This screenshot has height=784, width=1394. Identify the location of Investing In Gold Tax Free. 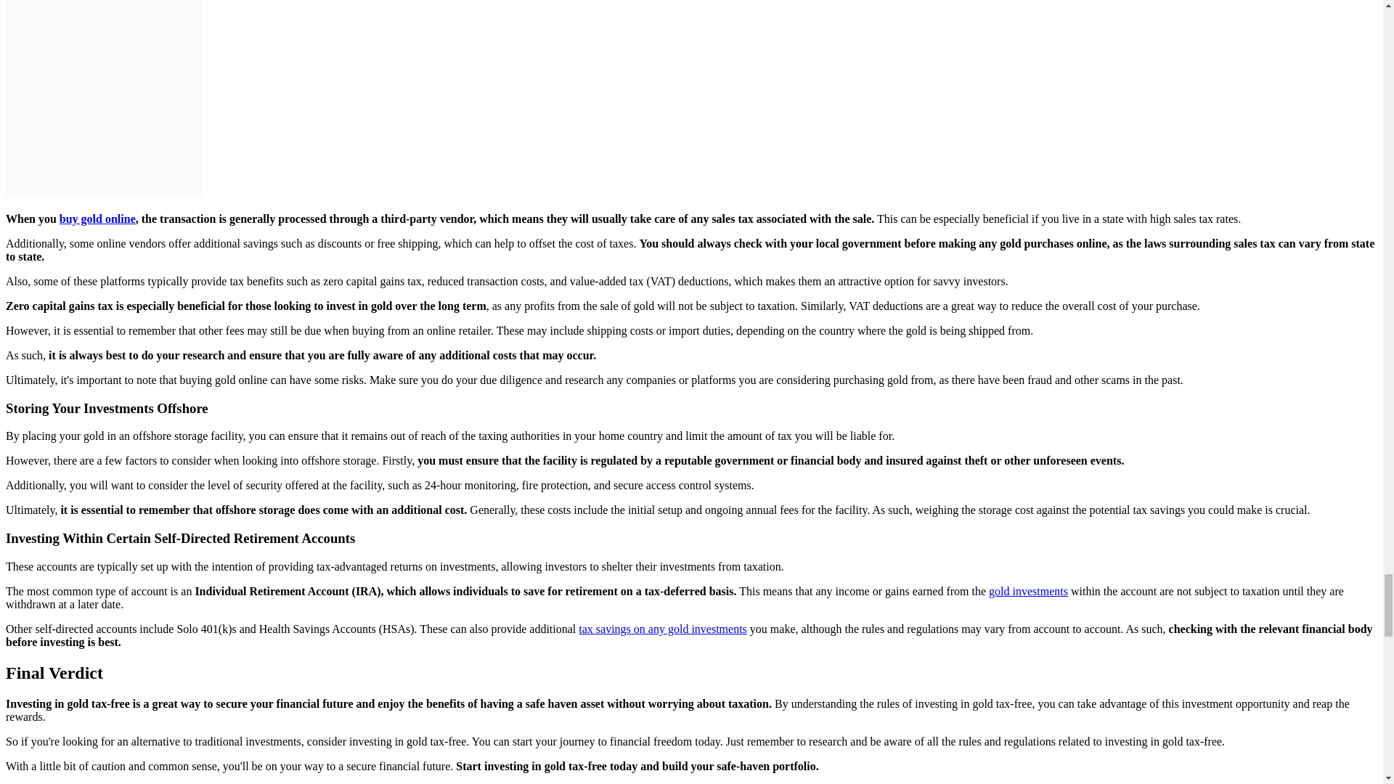
(103, 99).